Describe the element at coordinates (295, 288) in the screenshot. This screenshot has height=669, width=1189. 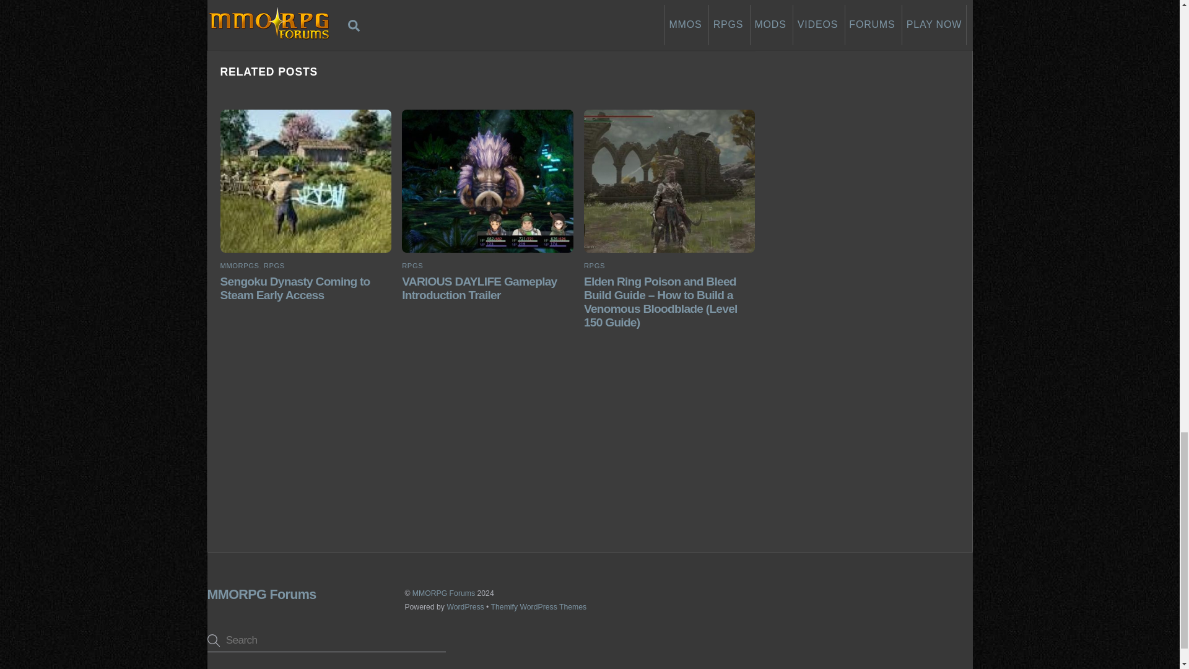
I see `Sengoku Dynasty Coming to Steam Early Access` at that location.